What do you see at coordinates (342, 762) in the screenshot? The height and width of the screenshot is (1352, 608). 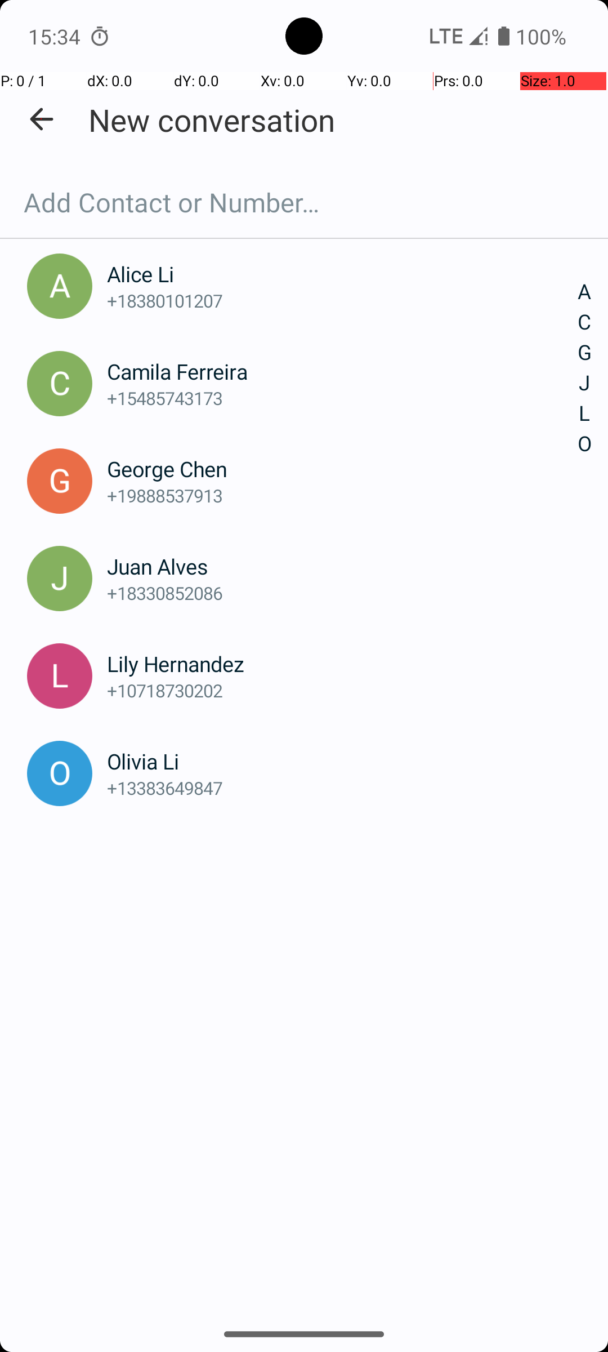 I see `Olivia Li` at bounding box center [342, 762].